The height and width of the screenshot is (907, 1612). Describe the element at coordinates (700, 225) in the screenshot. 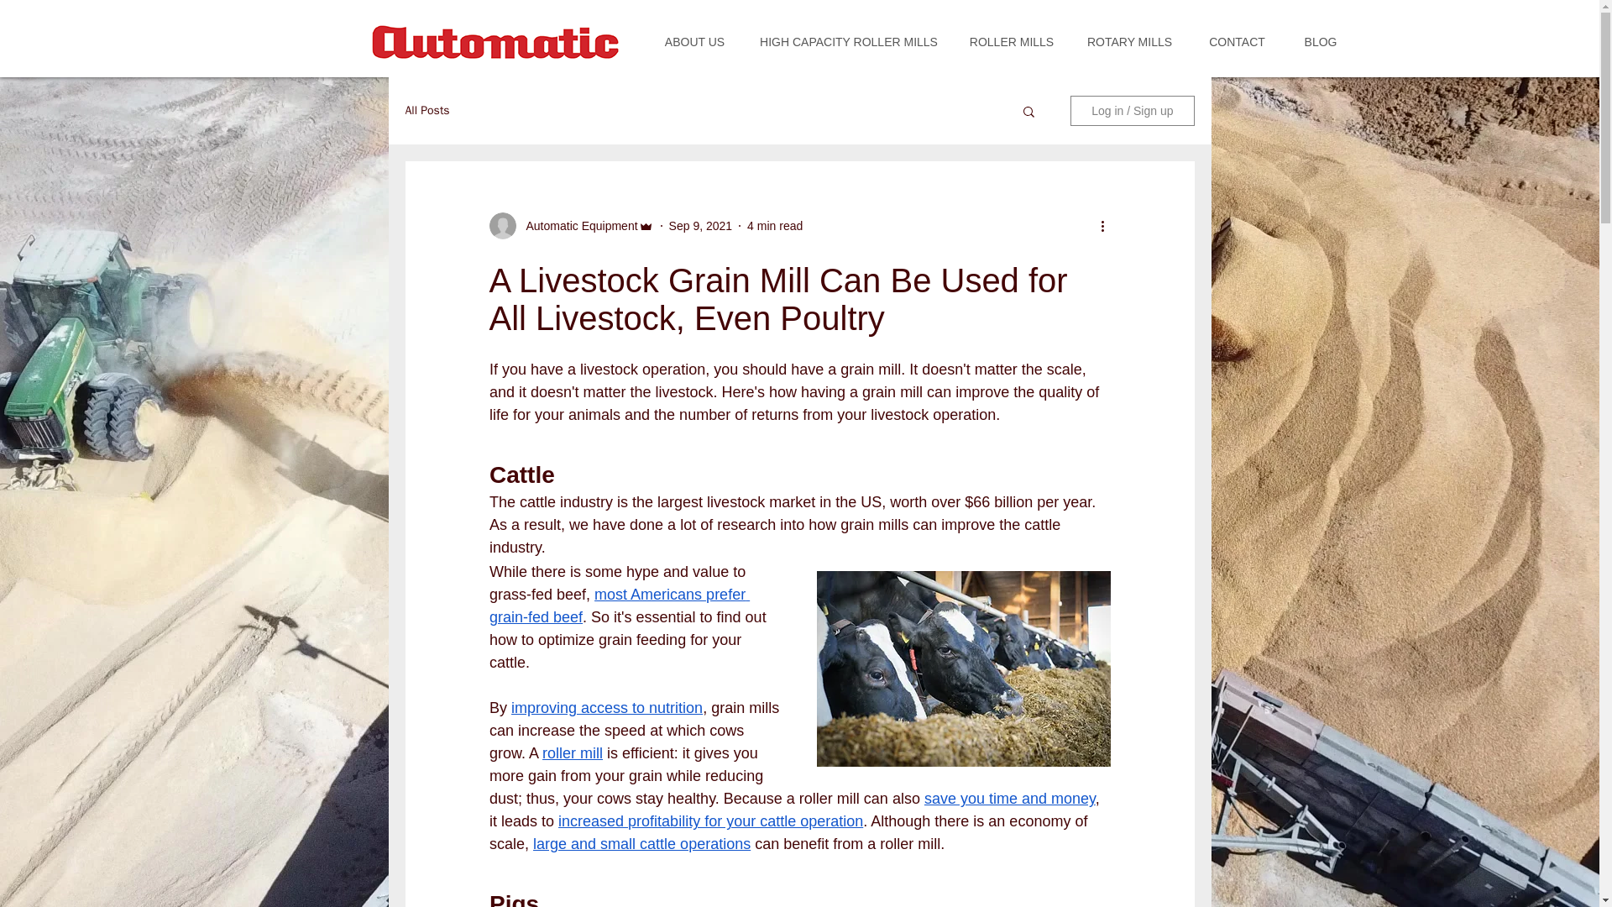

I see `Sep 9, 2021` at that location.